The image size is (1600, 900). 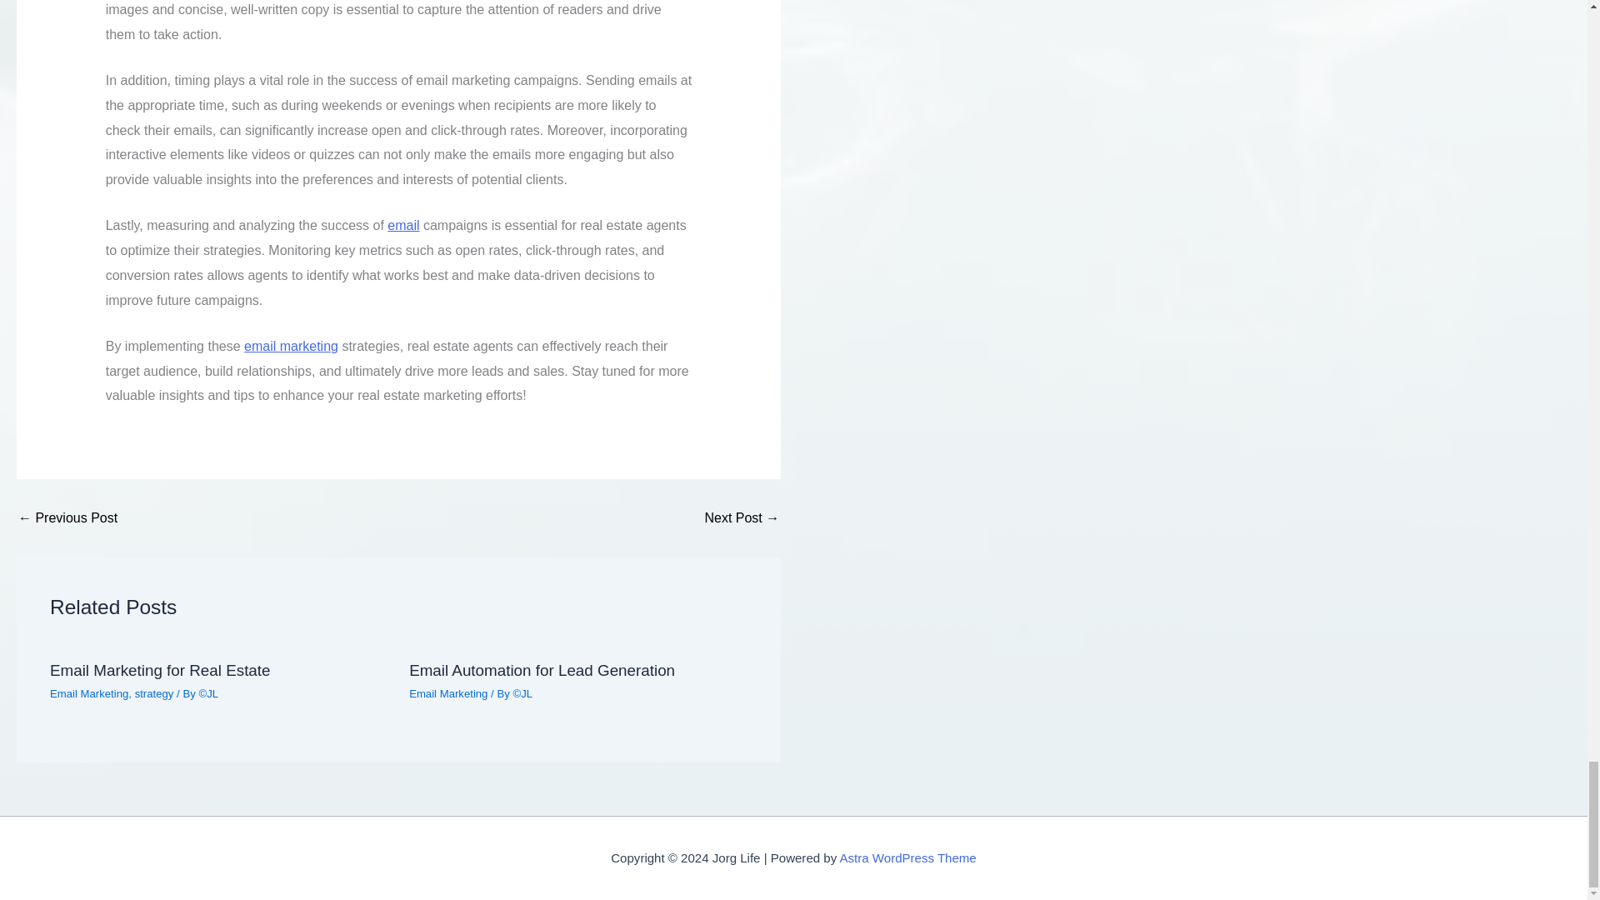 I want to click on Email Marketing, so click(x=448, y=693).